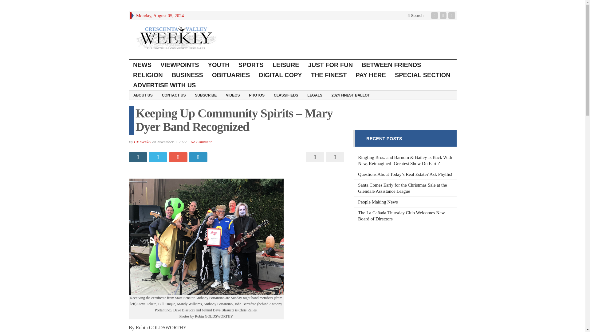  Describe the element at coordinates (415, 15) in the screenshot. I see `Search` at that location.